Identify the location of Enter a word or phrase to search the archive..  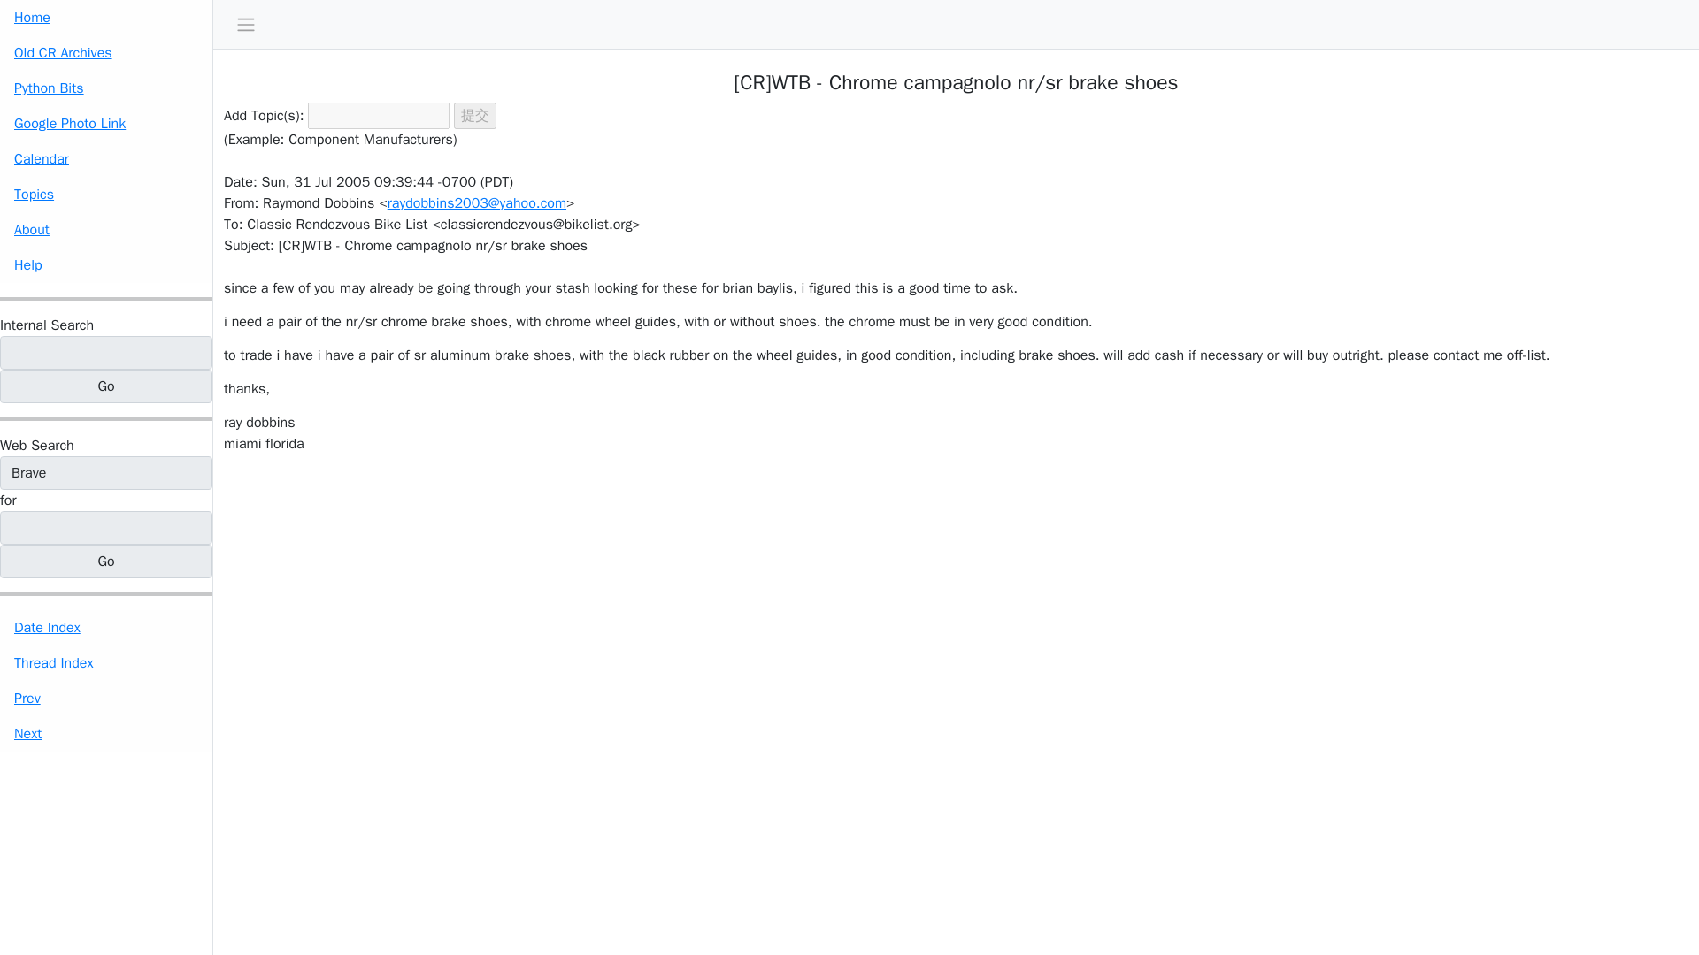
(46, 325).